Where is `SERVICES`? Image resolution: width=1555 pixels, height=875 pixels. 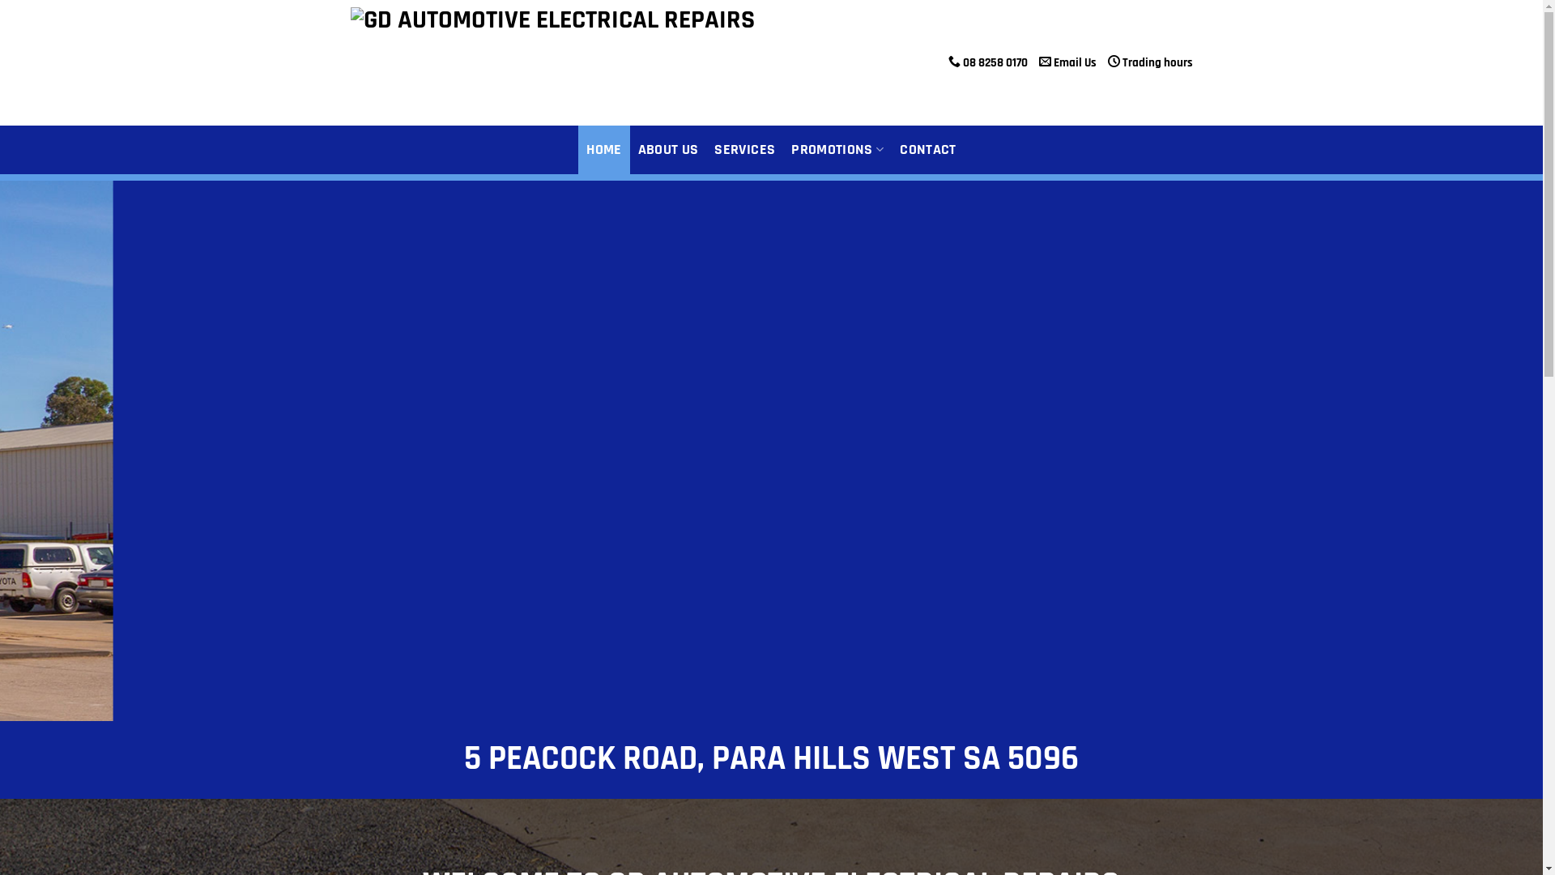 SERVICES is located at coordinates (679, 506).